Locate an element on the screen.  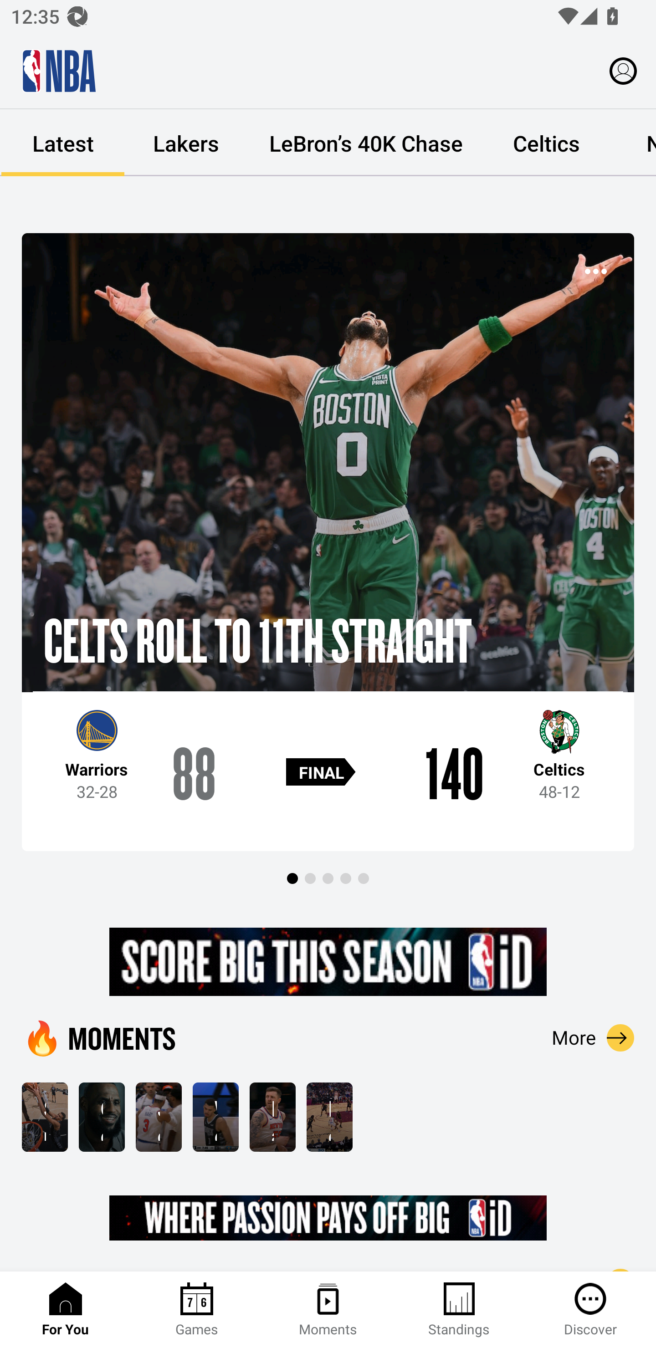
Standings is located at coordinates (459, 1310).